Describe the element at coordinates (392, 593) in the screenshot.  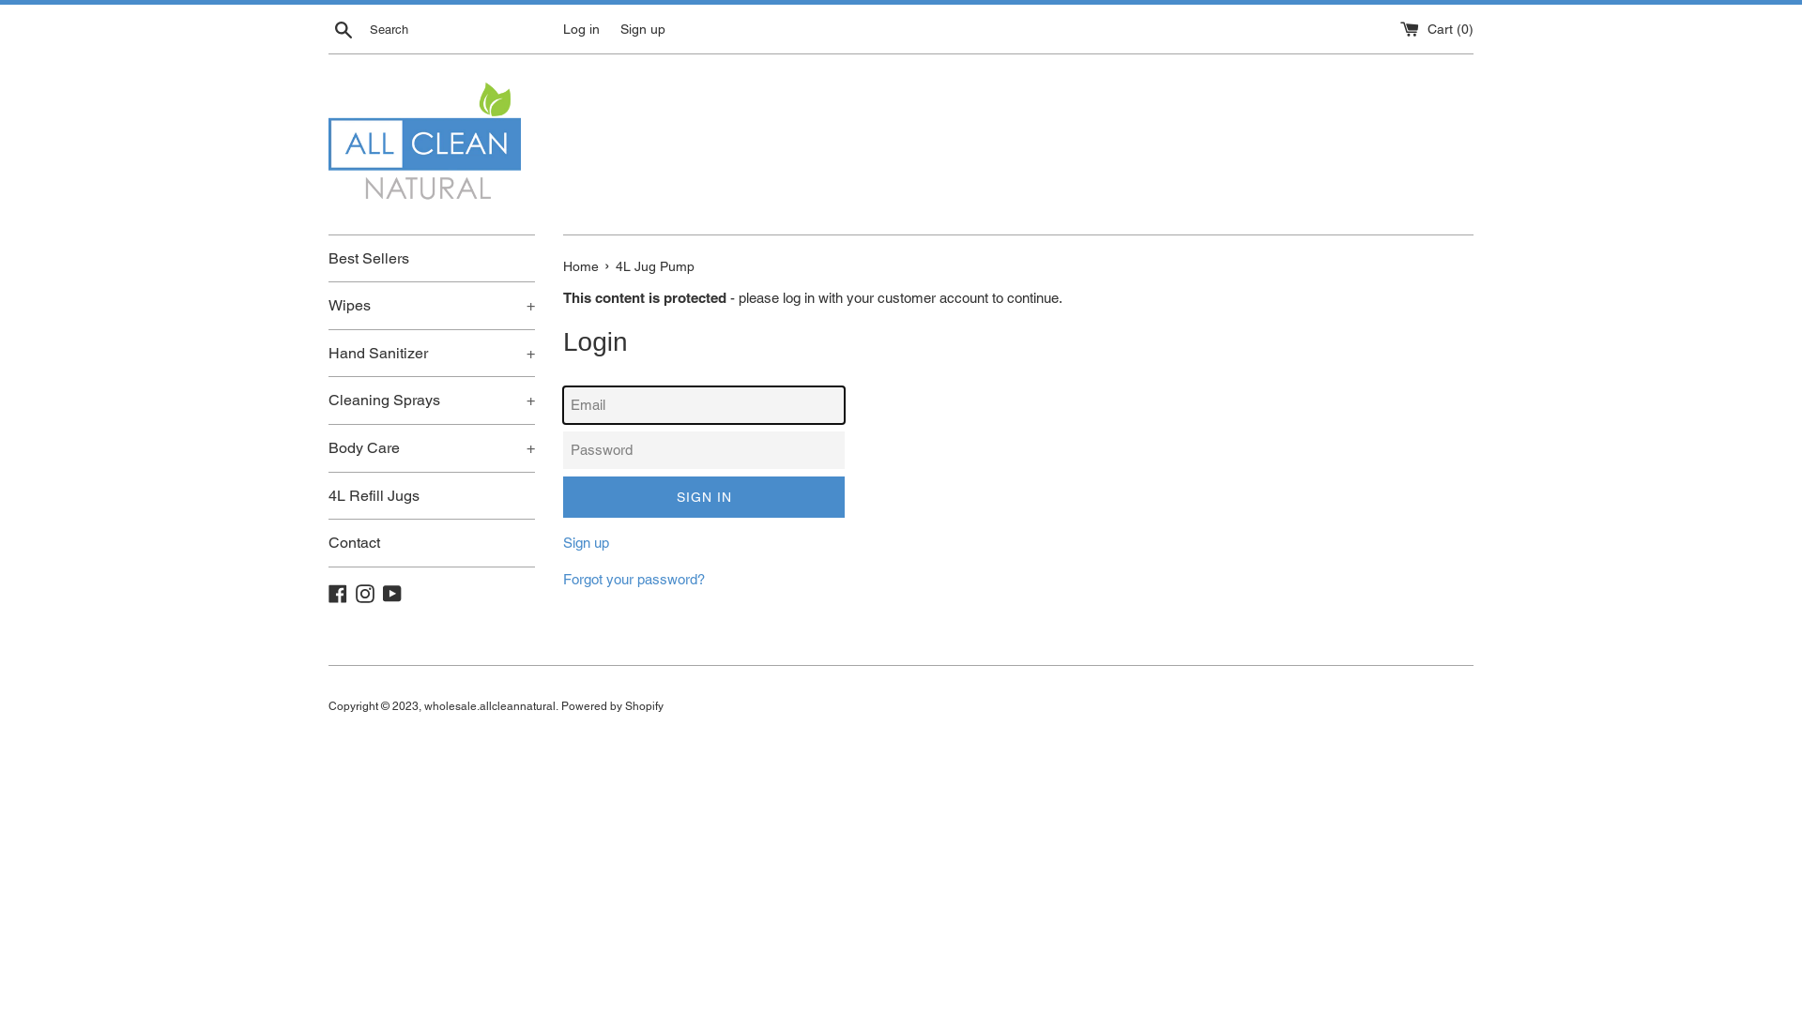
I see `YouTube` at that location.